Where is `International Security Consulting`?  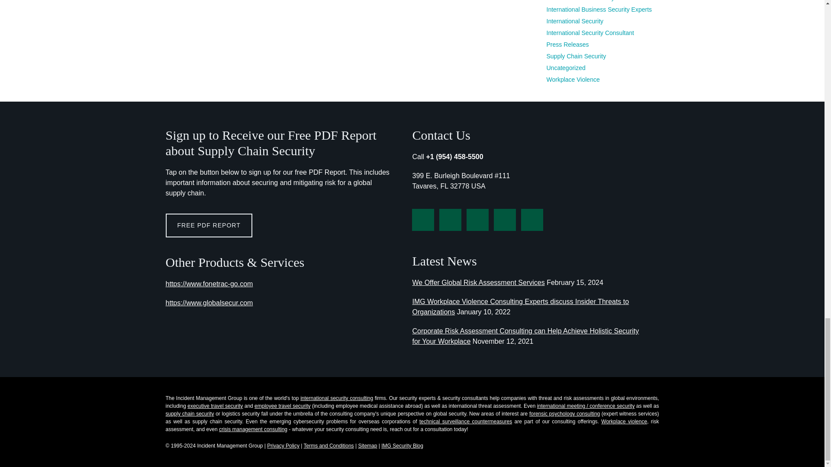 International Security Consulting is located at coordinates (337, 398).